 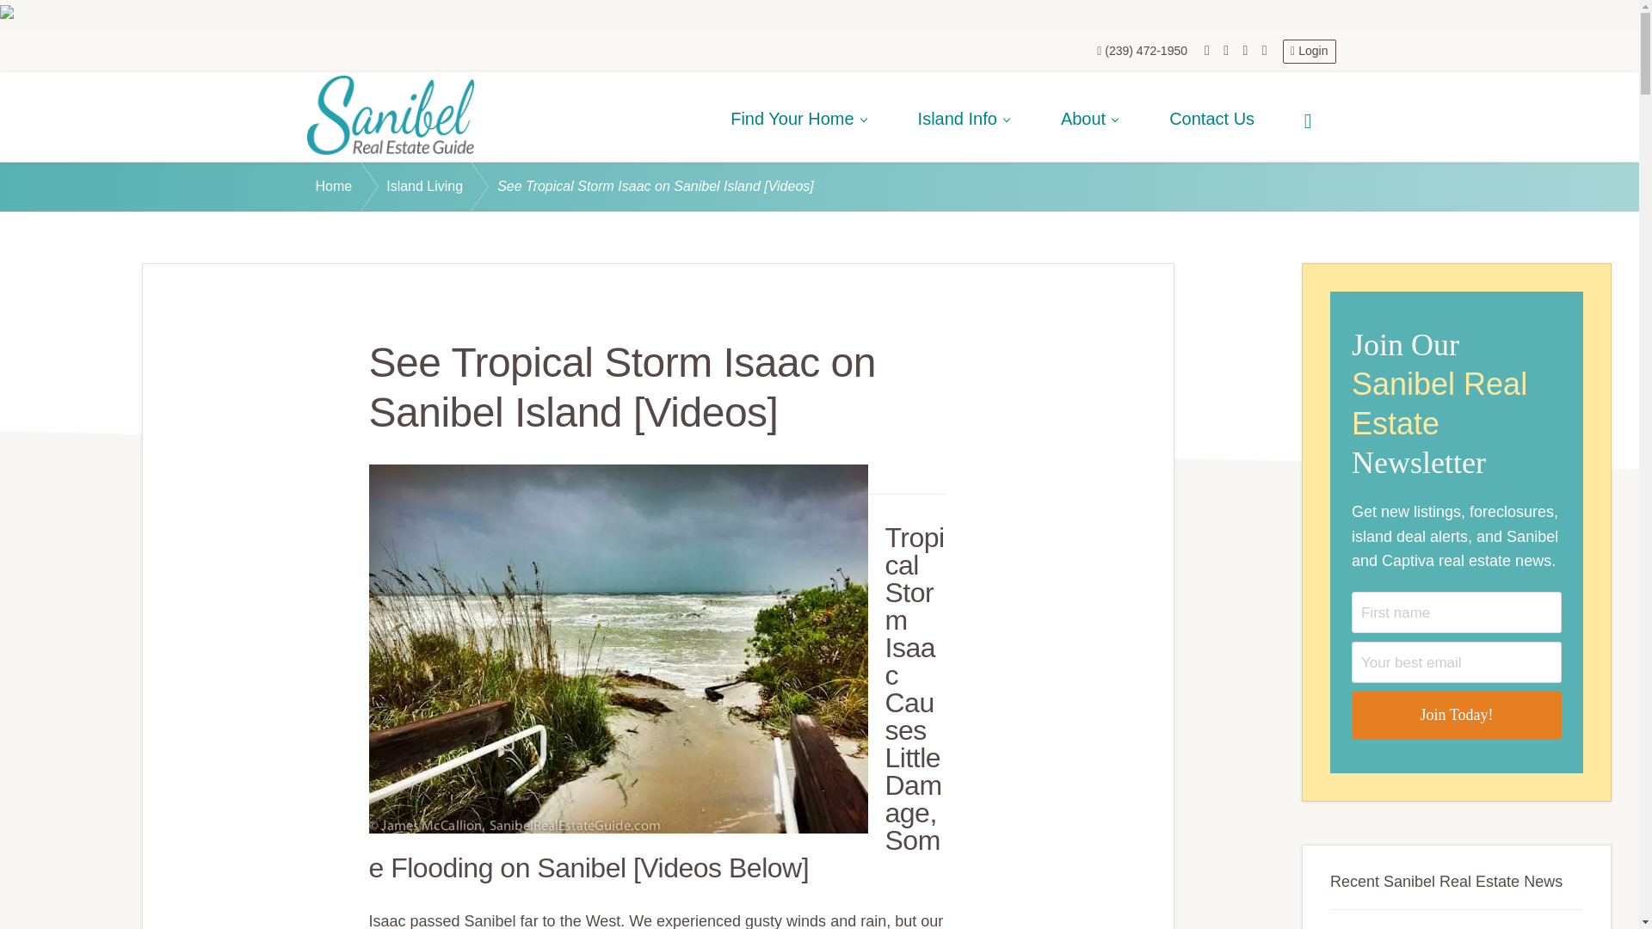 I want to click on Contact Us, so click(x=1211, y=117).